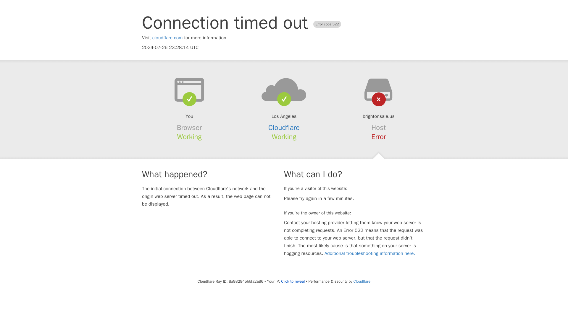 The image size is (568, 319). What do you see at coordinates (370, 253) in the screenshot?
I see `Additional troubleshooting information here.` at bounding box center [370, 253].